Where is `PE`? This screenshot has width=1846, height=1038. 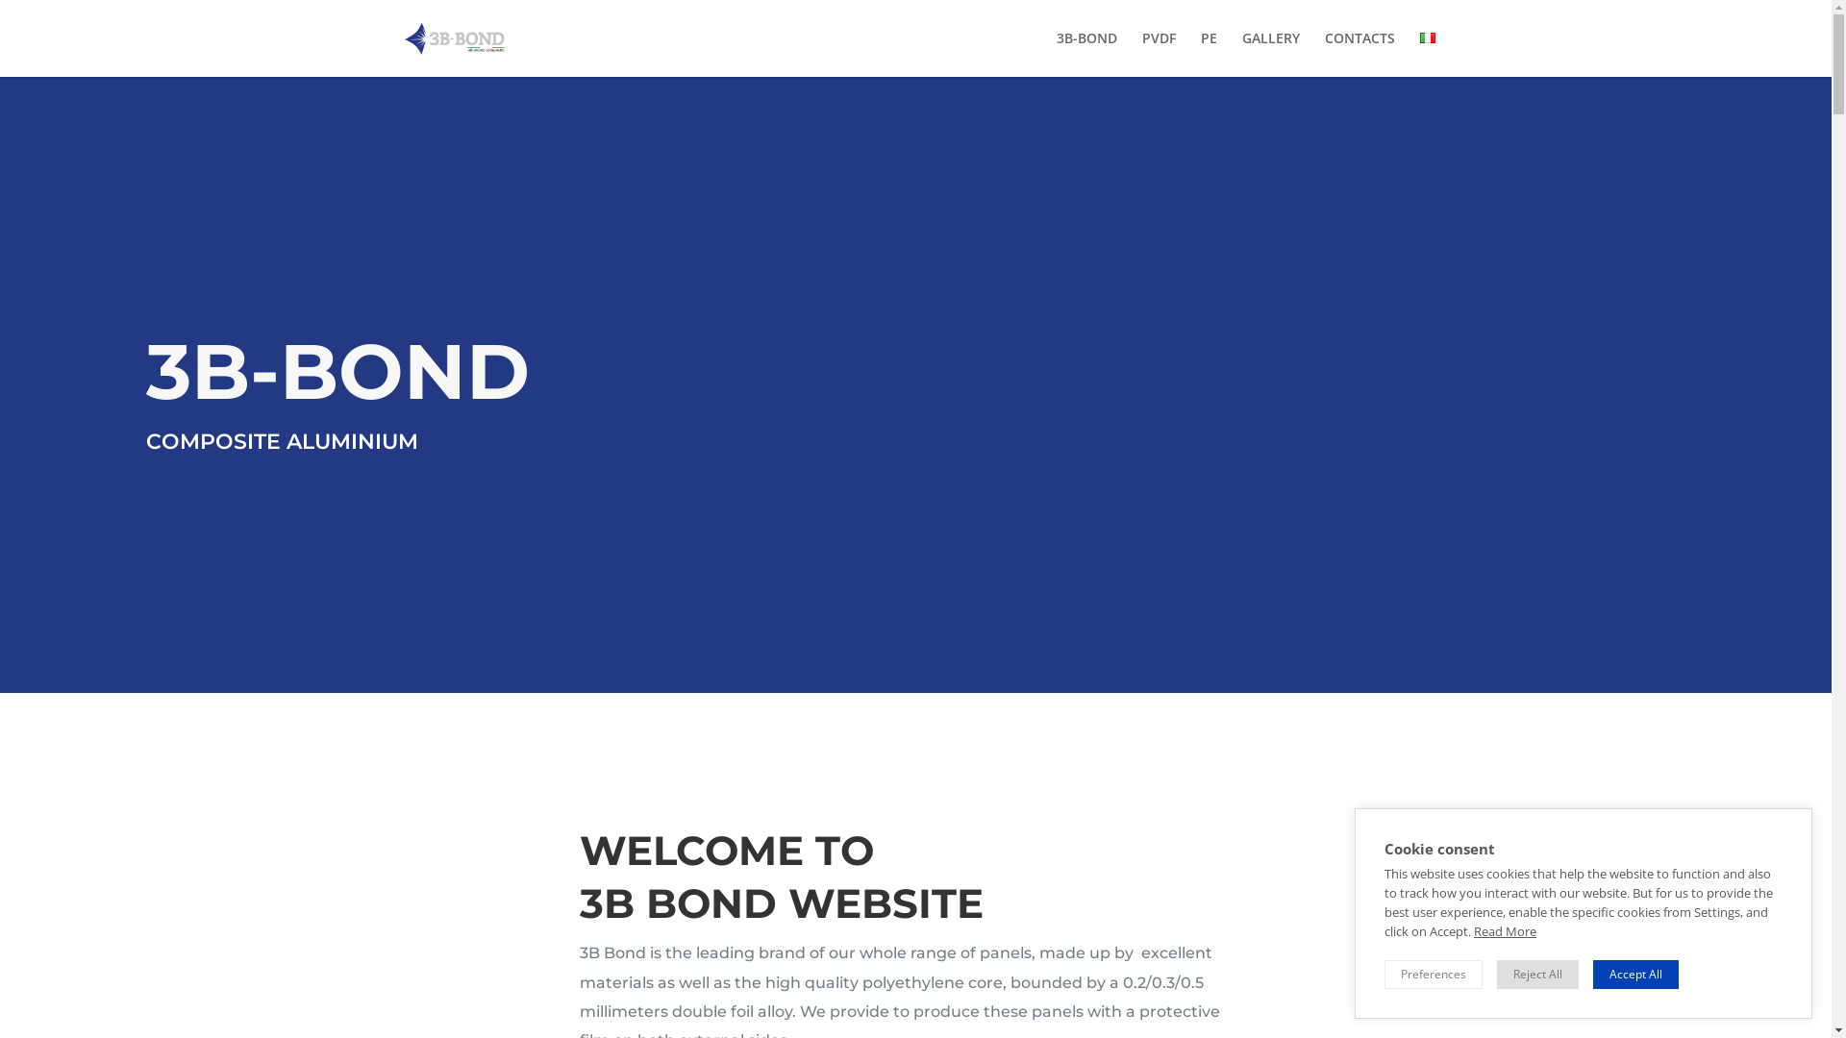 PE is located at coordinates (1208, 54).